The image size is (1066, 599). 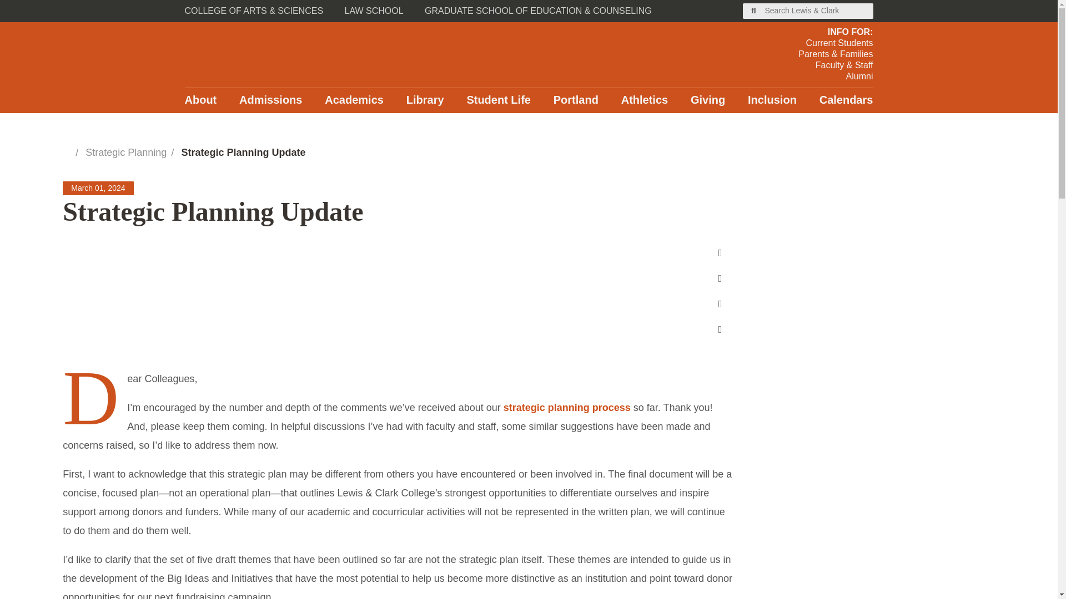 I want to click on Giving, so click(x=707, y=100).